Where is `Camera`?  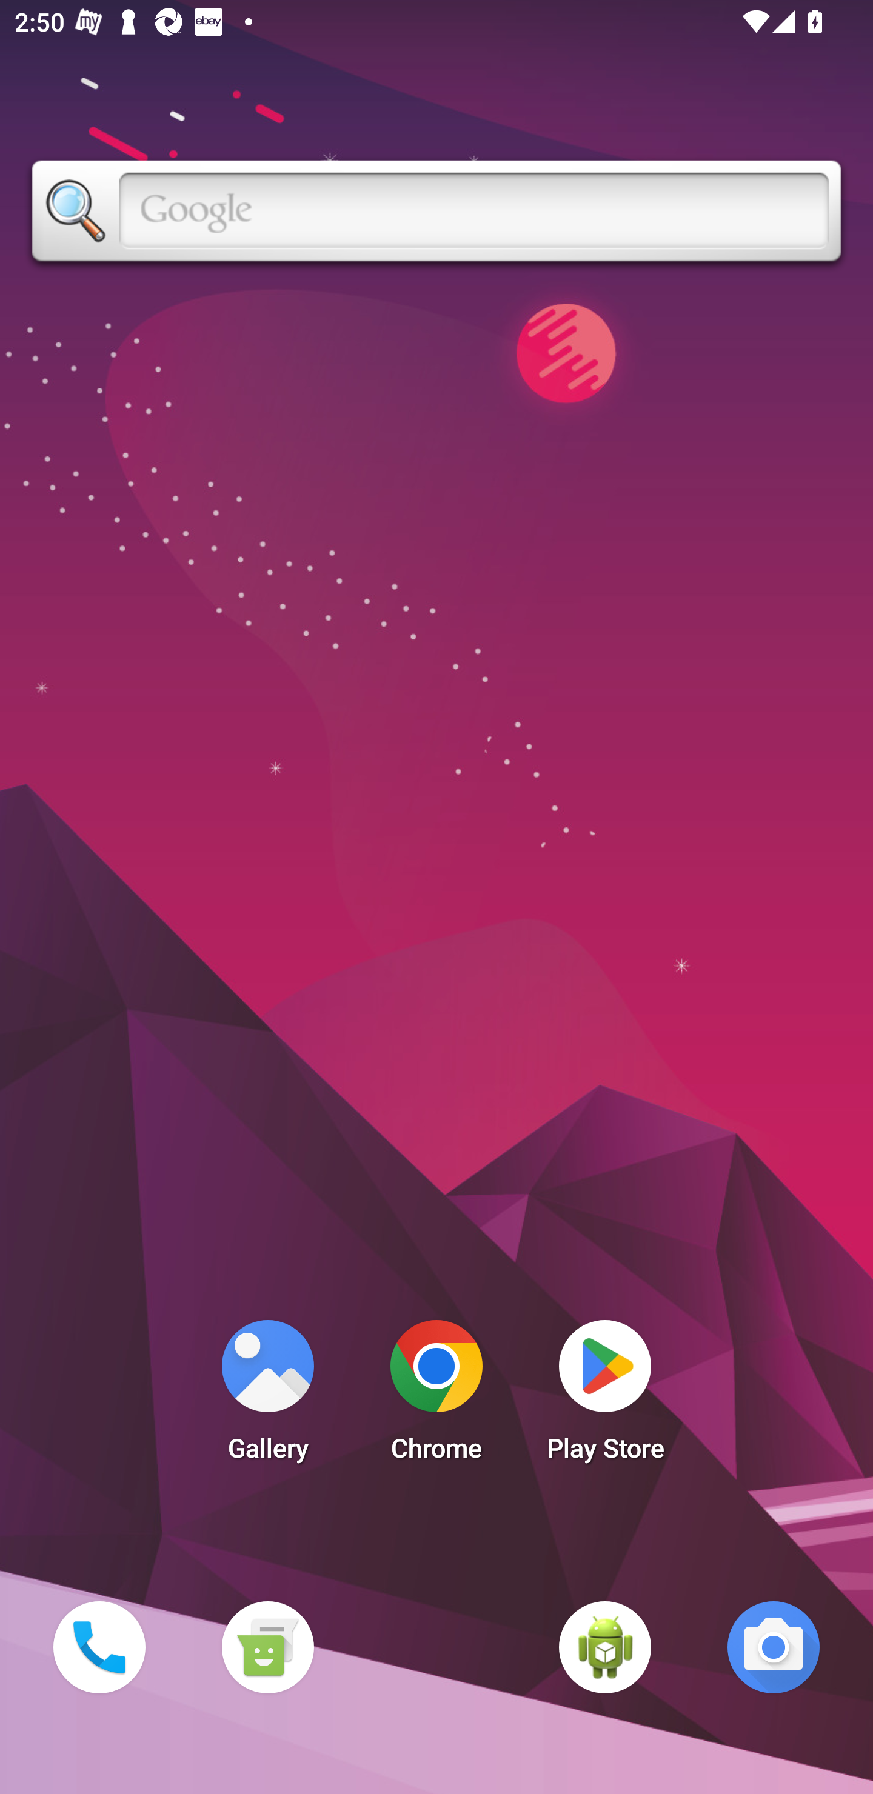 Camera is located at coordinates (774, 1647).